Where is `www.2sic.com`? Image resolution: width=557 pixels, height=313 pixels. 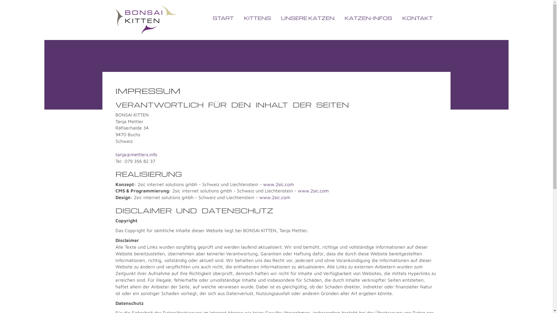 www.2sic.com is located at coordinates (278, 184).